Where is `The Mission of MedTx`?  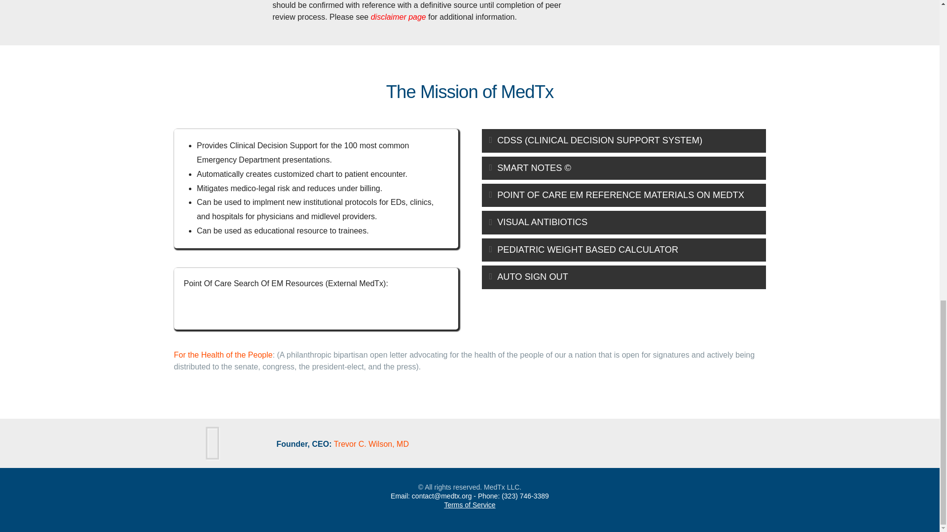 The Mission of MedTx is located at coordinates (470, 92).